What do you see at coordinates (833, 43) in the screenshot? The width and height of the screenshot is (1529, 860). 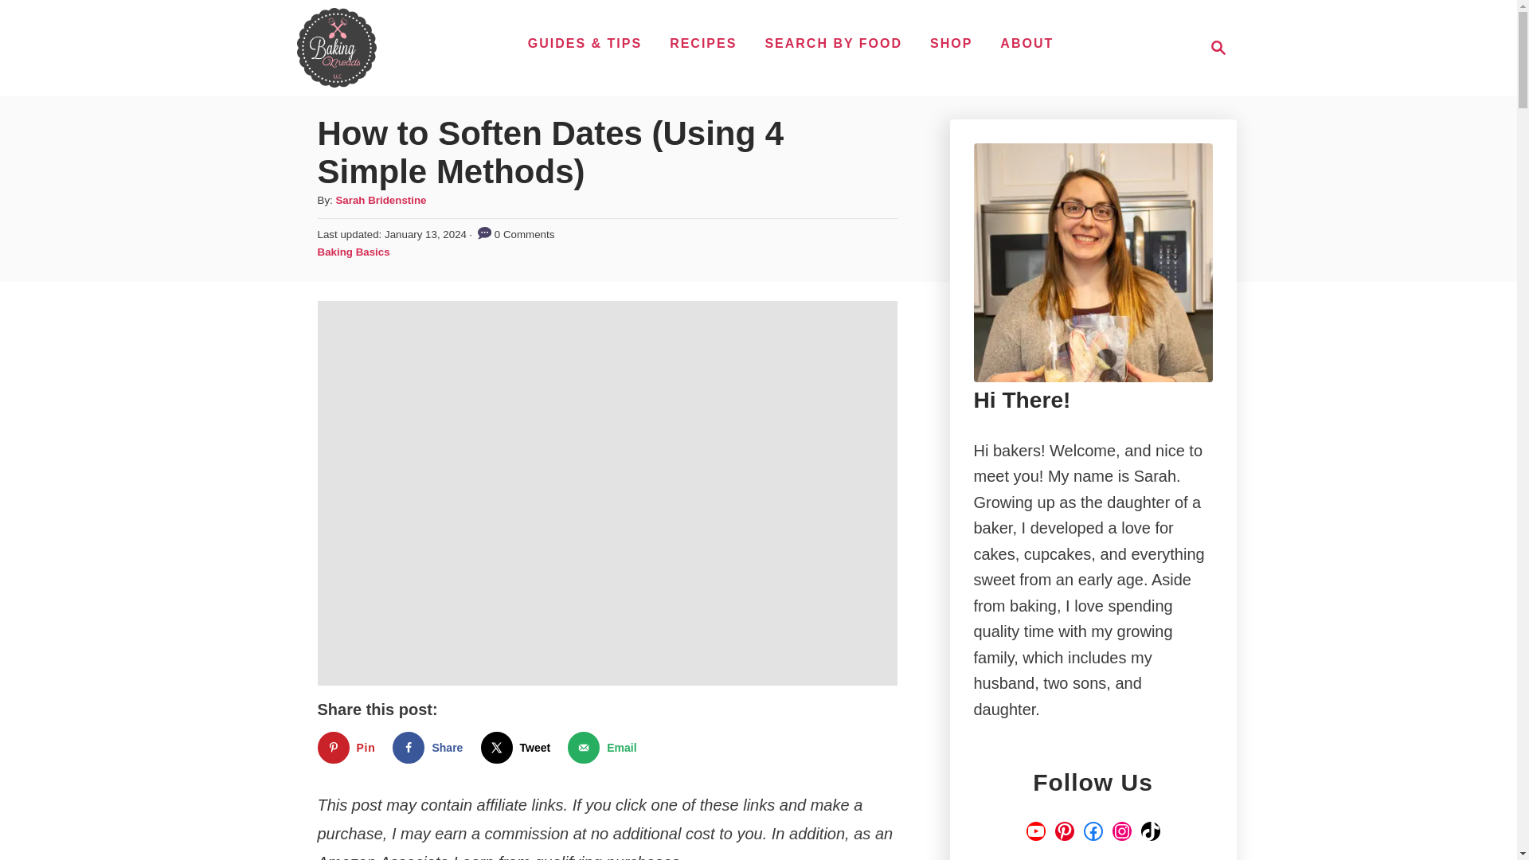 I see `SEARCH BY FOOD` at bounding box center [833, 43].